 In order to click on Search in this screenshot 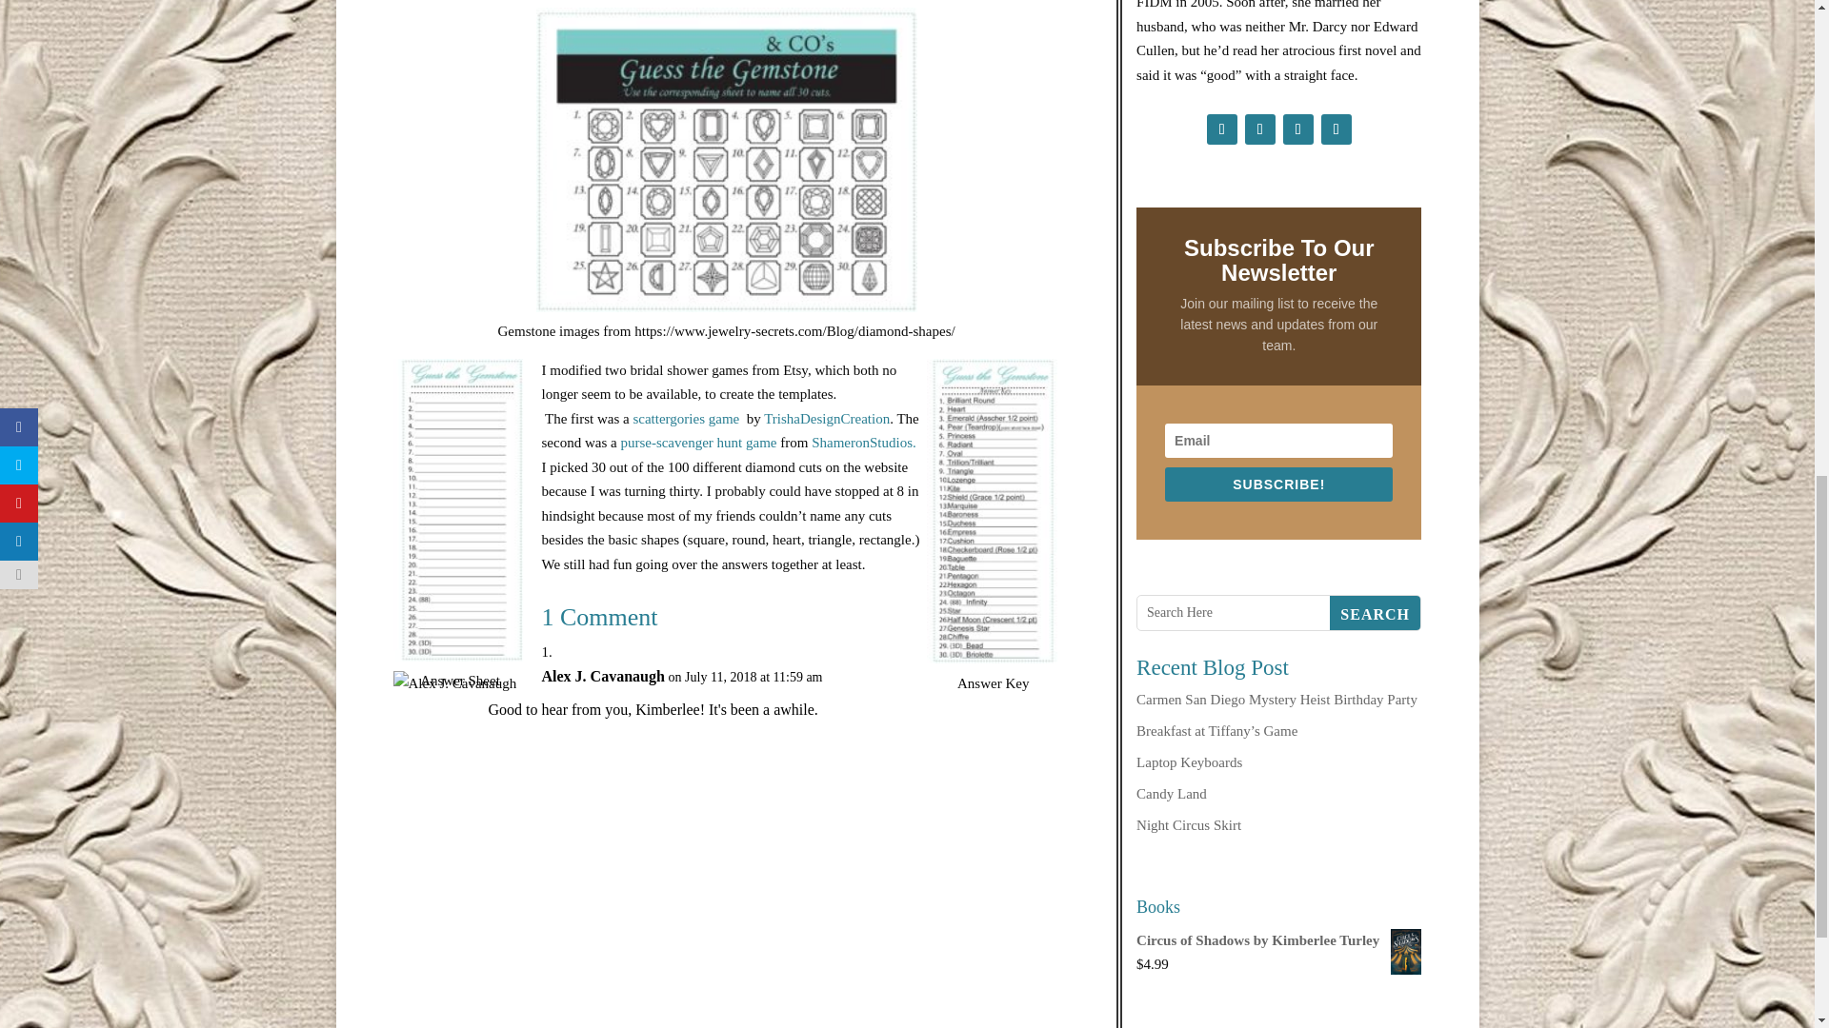, I will do `click(1375, 613)`.